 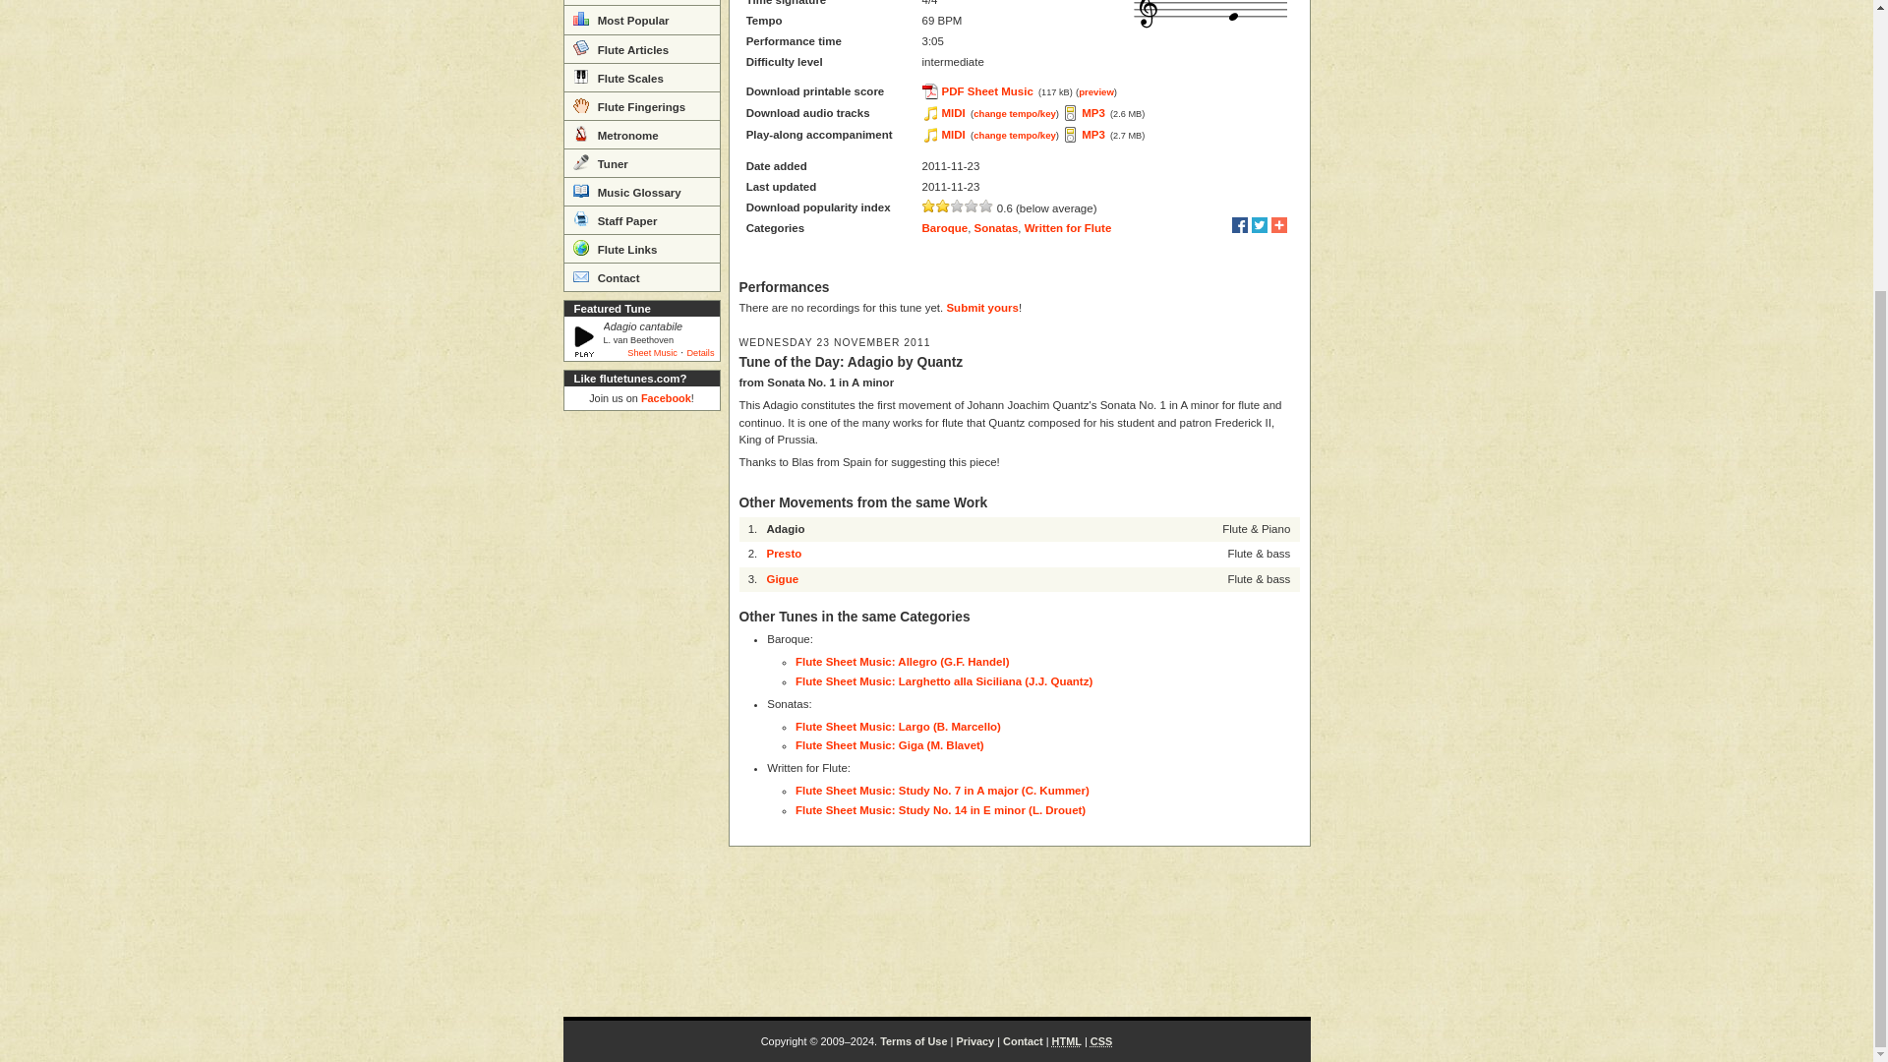 I want to click on Sheet Music, so click(x=652, y=352).